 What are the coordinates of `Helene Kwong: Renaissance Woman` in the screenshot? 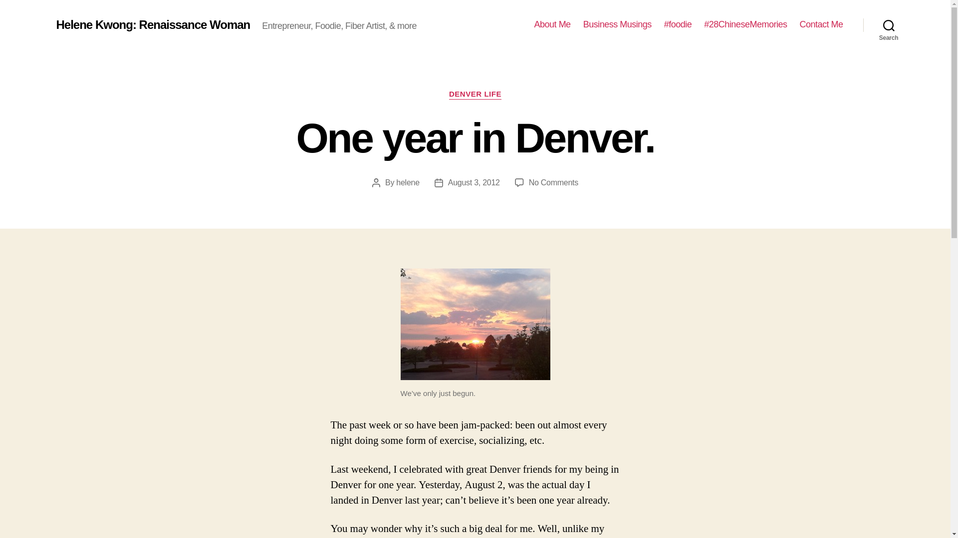 It's located at (475, 95).